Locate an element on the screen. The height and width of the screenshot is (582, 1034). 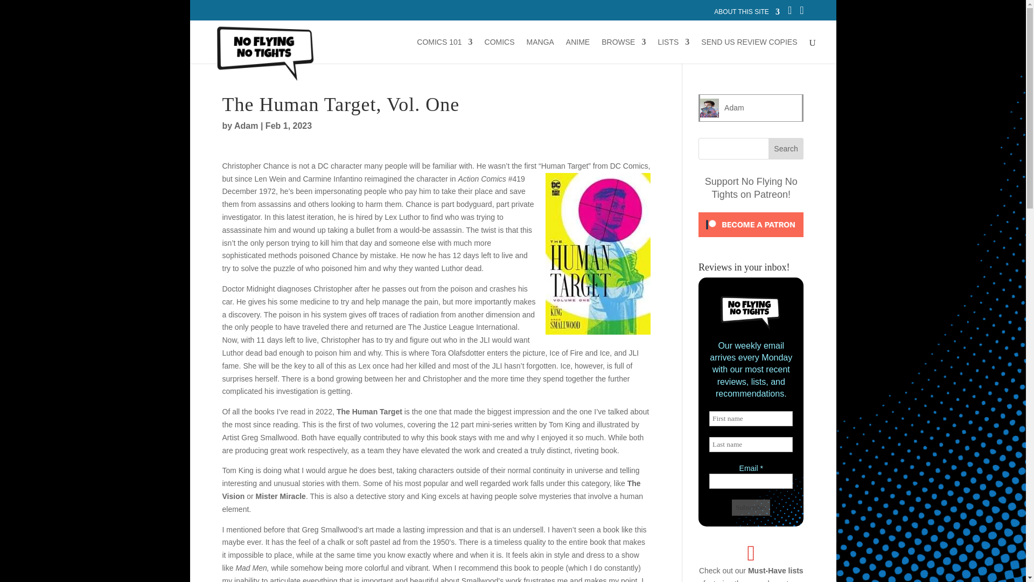
Posts by Adam is located at coordinates (246, 125).